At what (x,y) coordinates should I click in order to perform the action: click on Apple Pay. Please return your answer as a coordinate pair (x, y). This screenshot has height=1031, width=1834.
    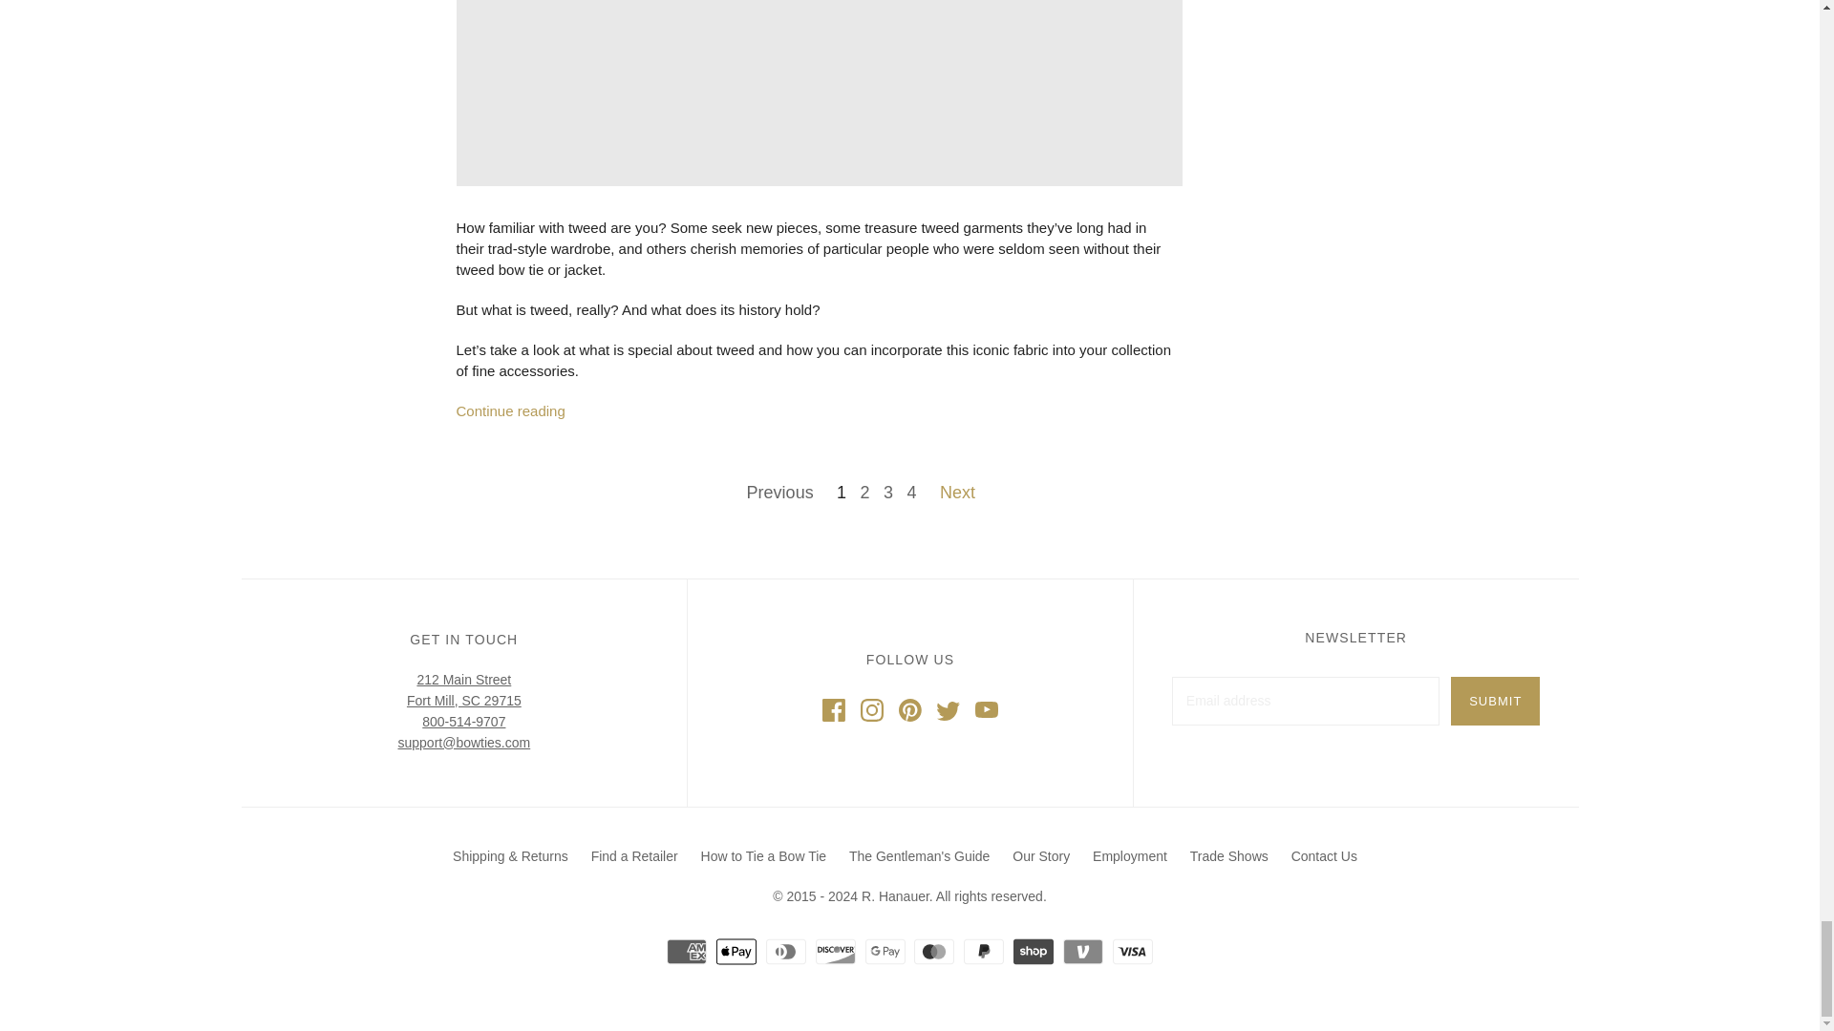
    Looking at the image, I should click on (736, 951).